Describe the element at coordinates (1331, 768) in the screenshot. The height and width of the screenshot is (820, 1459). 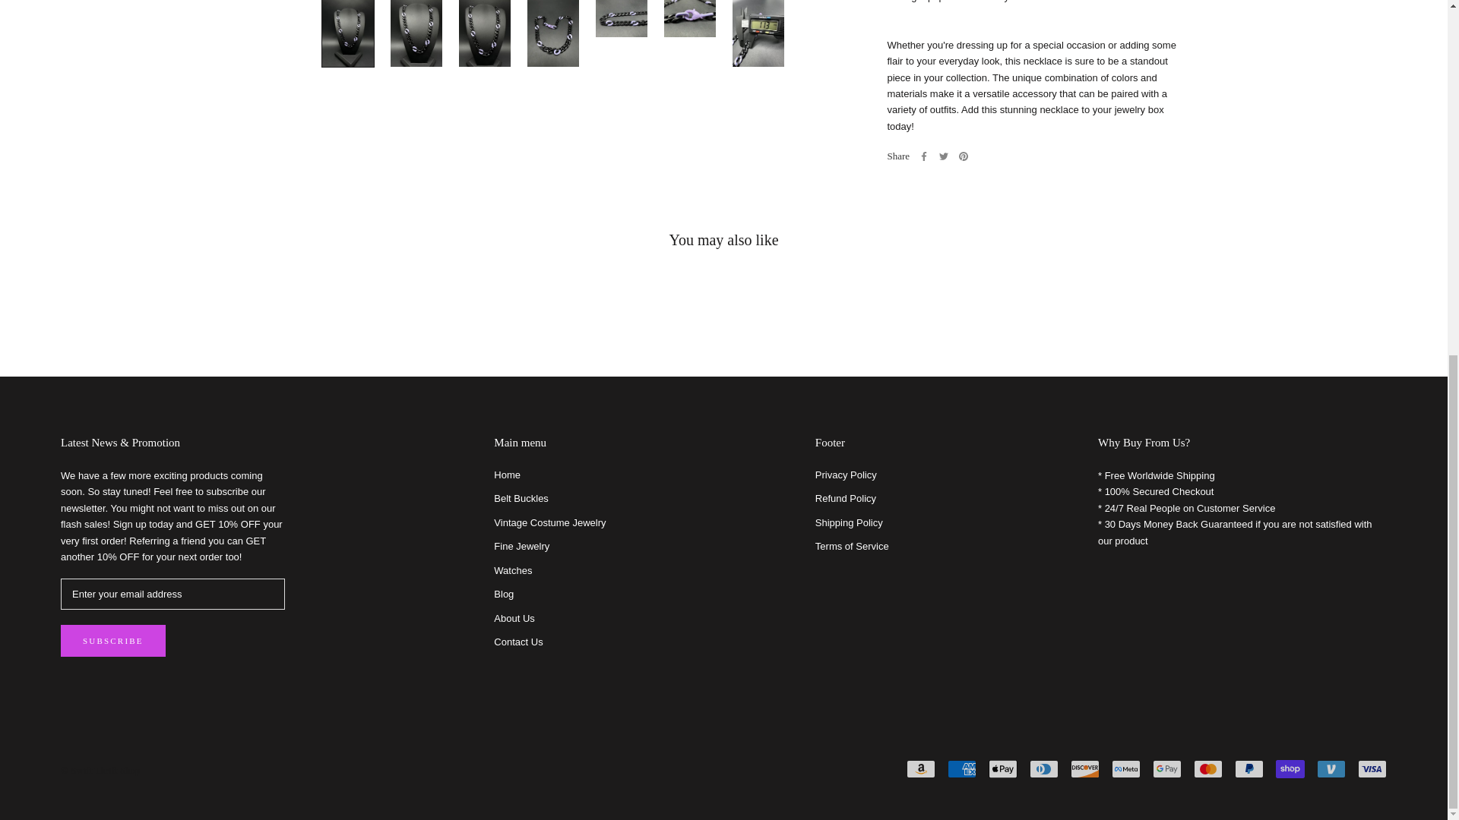
I see `Venmo` at that location.